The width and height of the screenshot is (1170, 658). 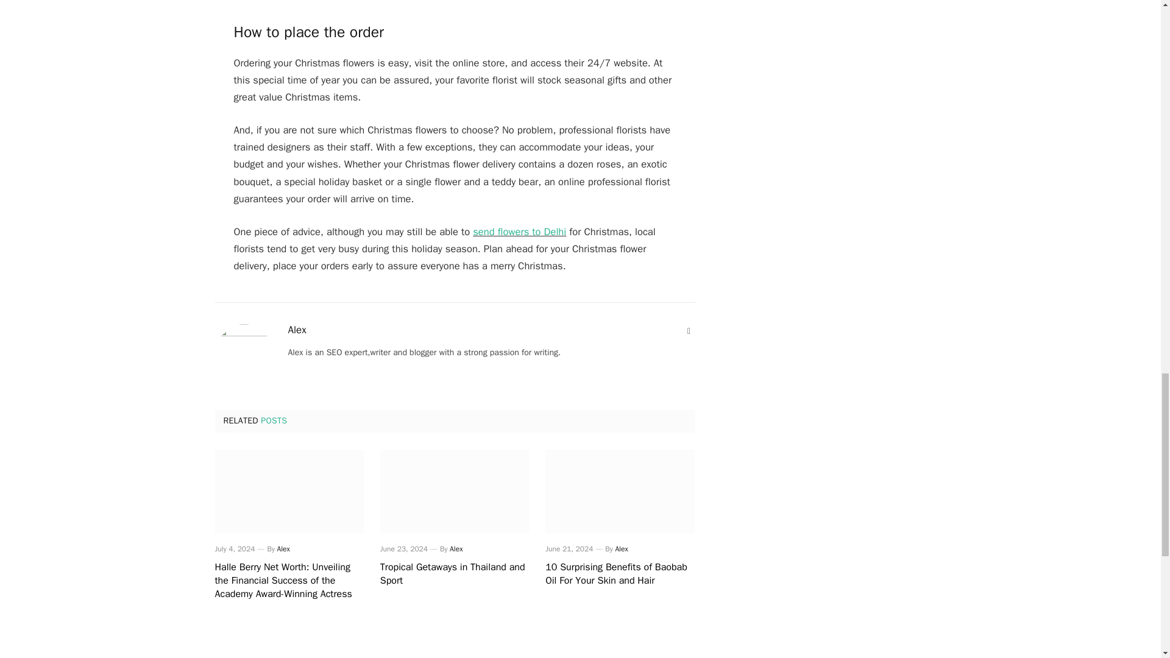 I want to click on Tropical Getaways in Thailand and Sport, so click(x=455, y=491).